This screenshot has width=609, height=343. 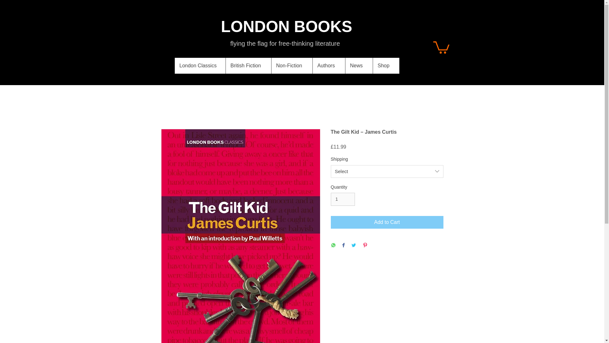 What do you see at coordinates (291, 66) in the screenshot?
I see `Non-Fiction` at bounding box center [291, 66].